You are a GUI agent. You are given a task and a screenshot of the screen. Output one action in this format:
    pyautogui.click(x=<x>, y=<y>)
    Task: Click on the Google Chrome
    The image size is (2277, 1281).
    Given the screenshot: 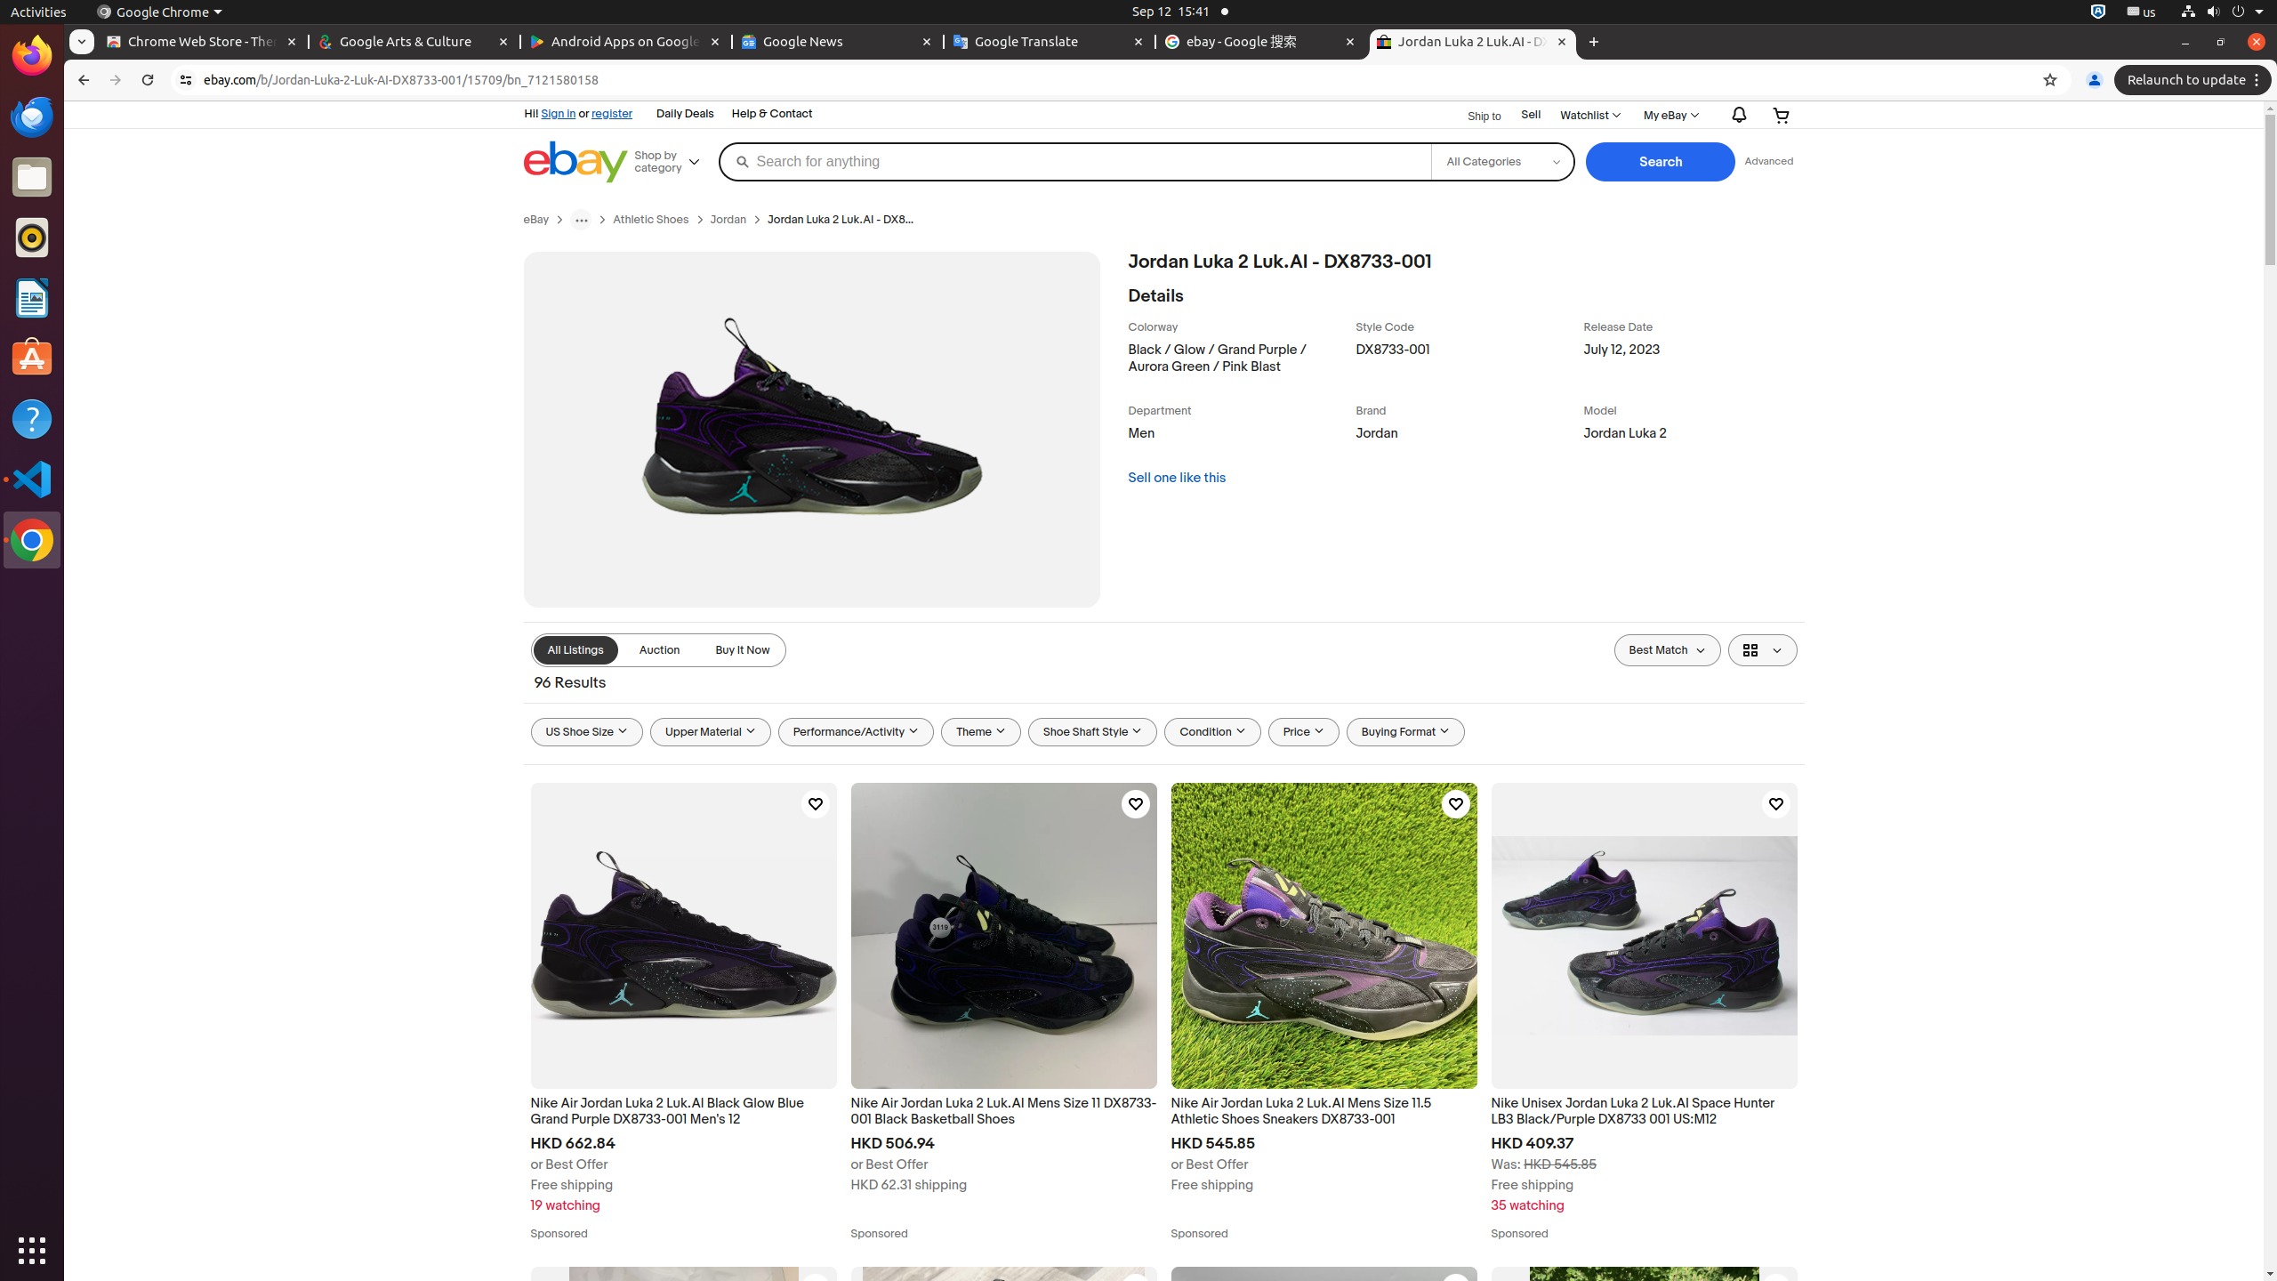 What is the action you would take?
    pyautogui.click(x=32, y=540)
    